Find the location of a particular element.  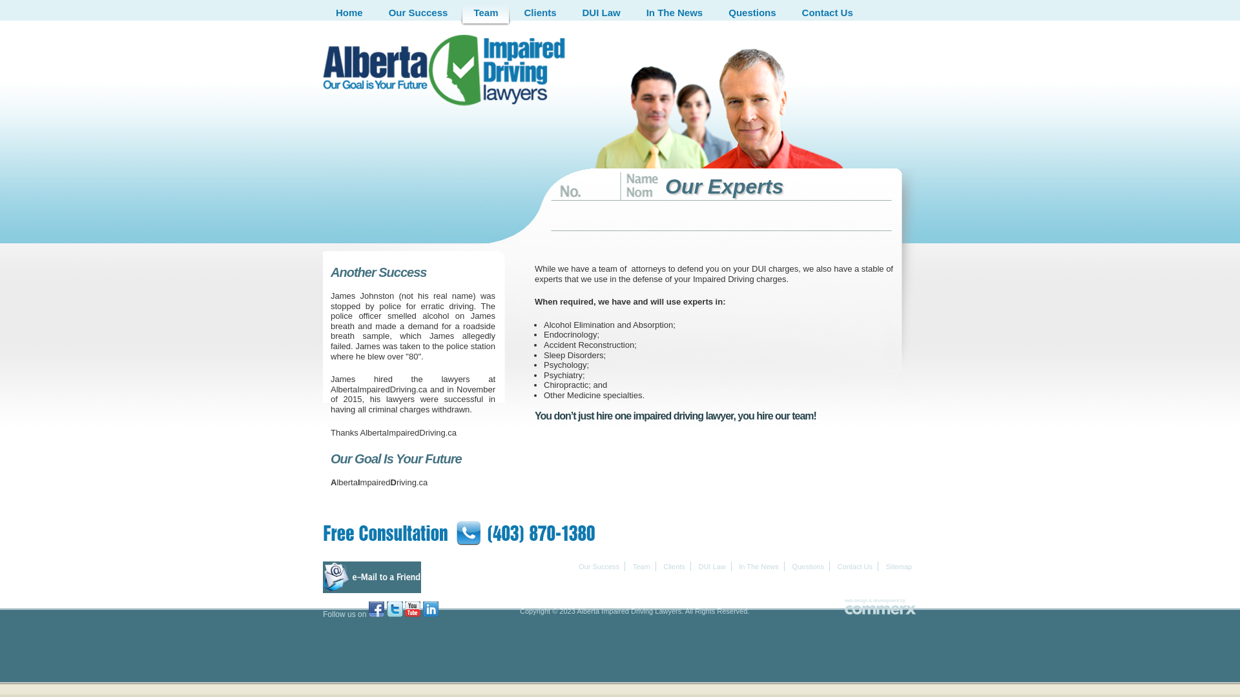

Contact Us is located at coordinates (855, 567).